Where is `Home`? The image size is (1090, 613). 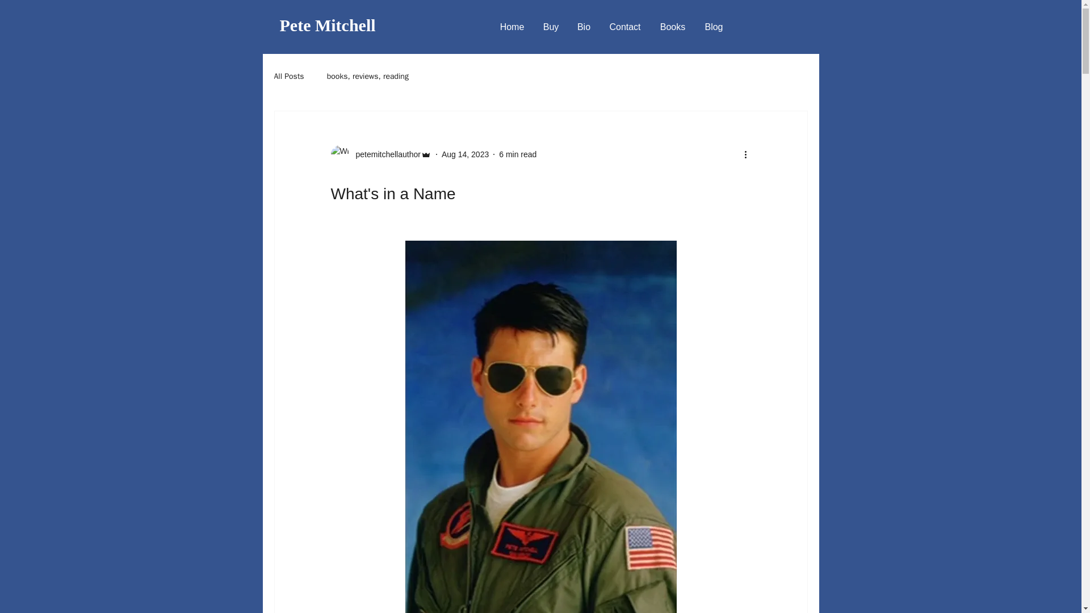 Home is located at coordinates (512, 27).